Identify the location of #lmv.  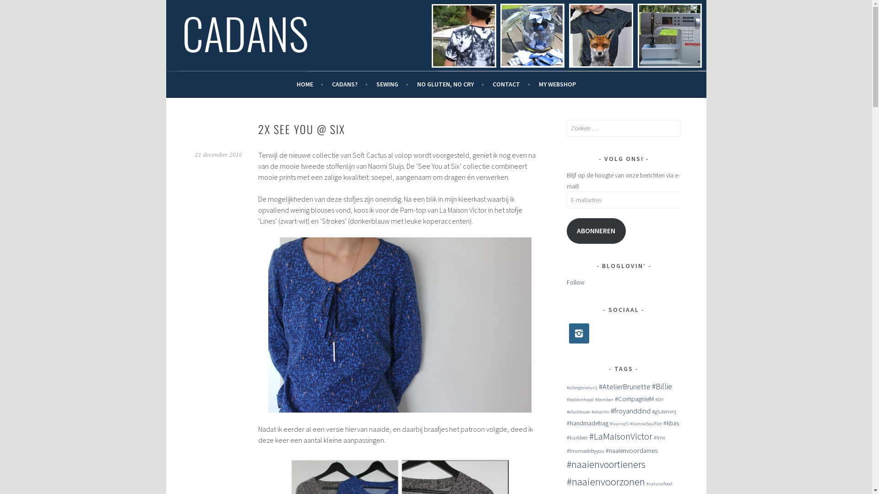
(659, 437).